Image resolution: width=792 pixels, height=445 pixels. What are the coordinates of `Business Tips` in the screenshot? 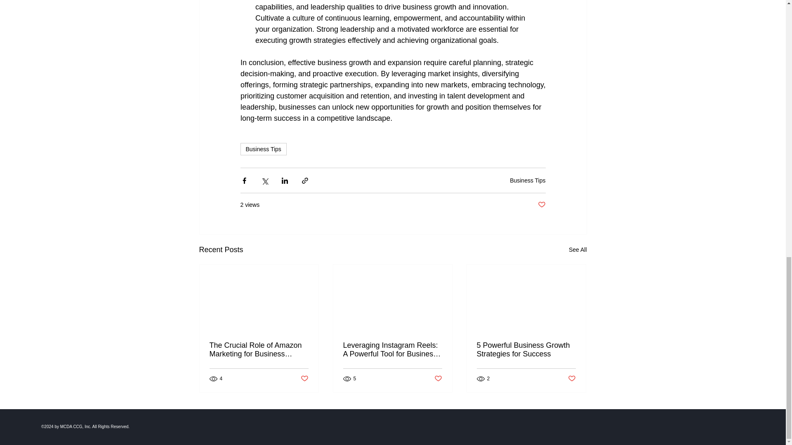 It's located at (263, 149).